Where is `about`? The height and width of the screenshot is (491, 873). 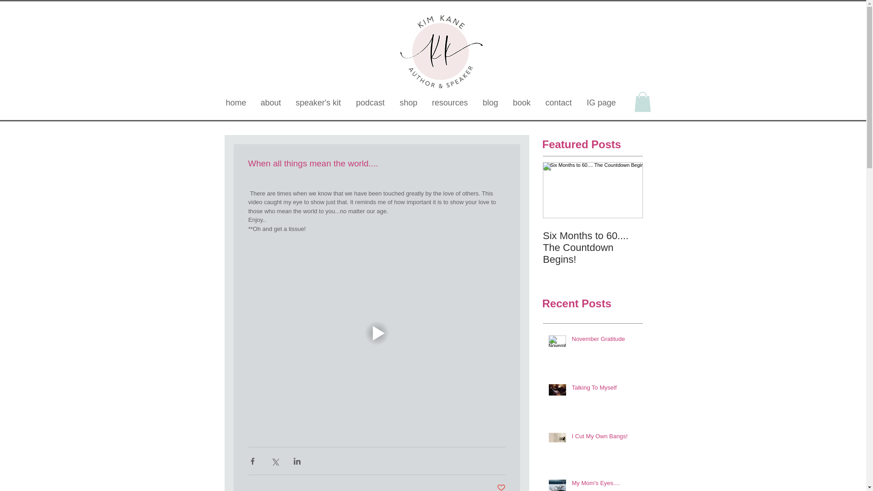
about is located at coordinates (270, 103).